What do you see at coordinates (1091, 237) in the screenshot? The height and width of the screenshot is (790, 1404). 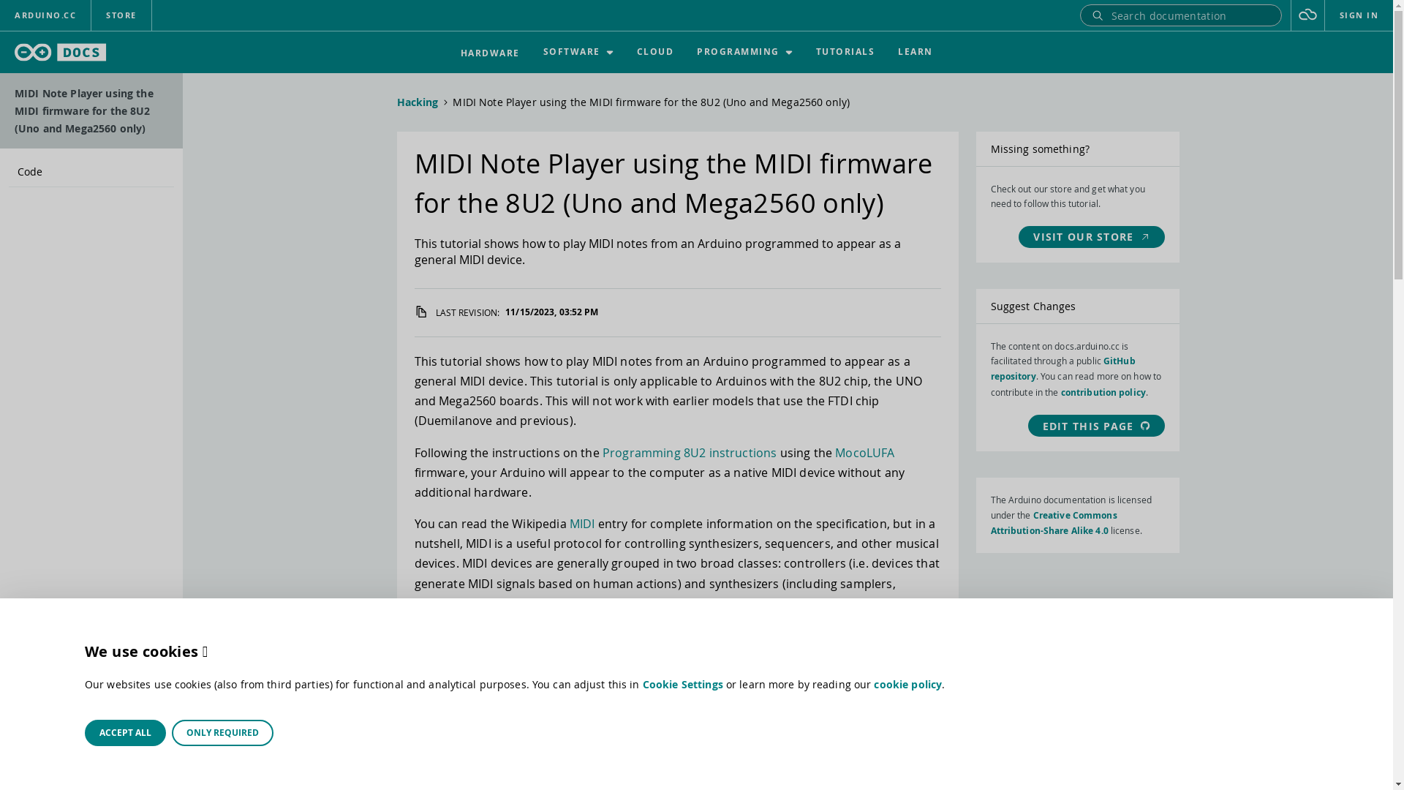 I see `VISIT OUR STORE` at bounding box center [1091, 237].